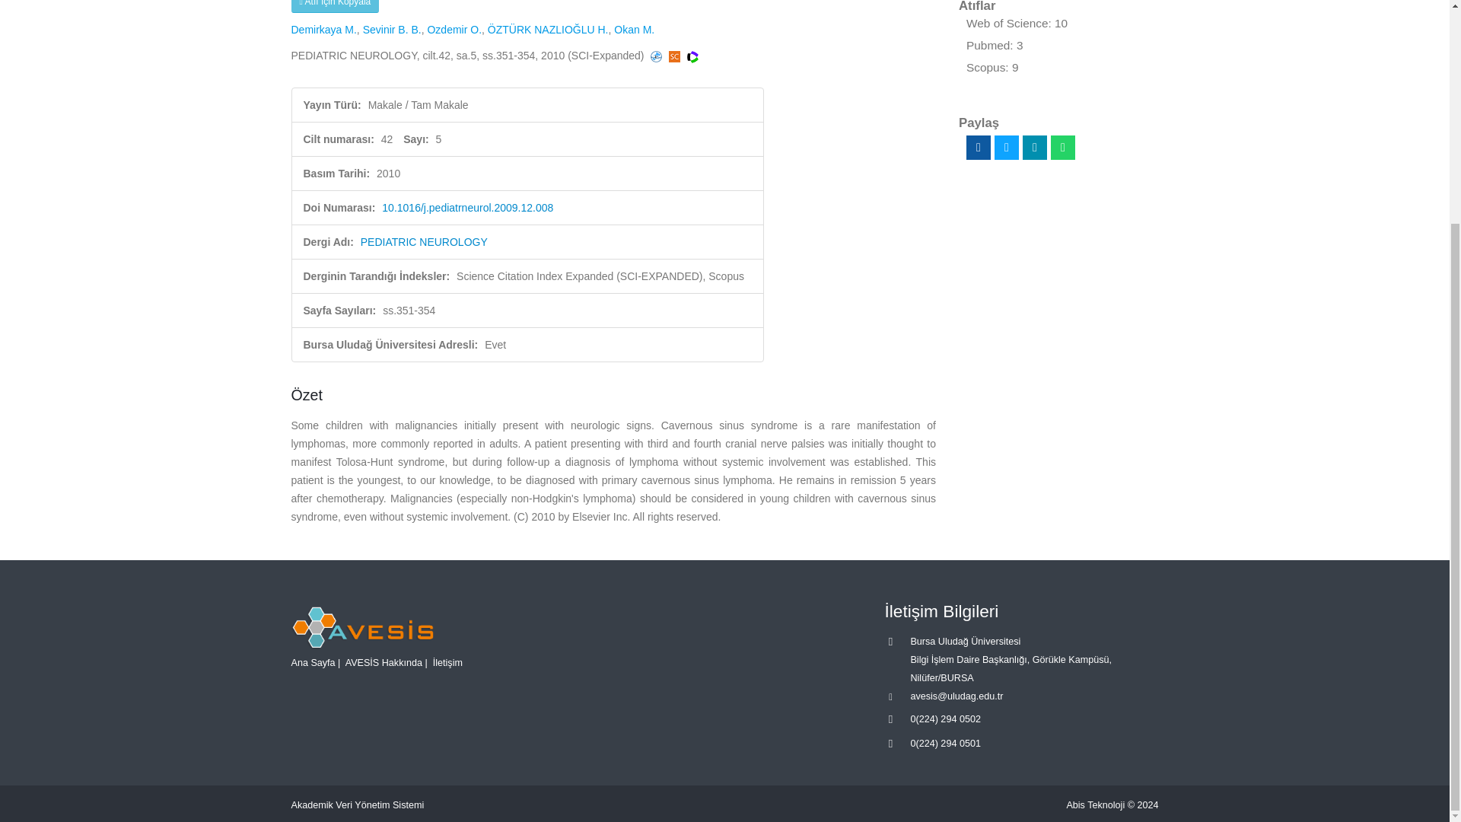 The height and width of the screenshot is (822, 1461). I want to click on Ana Sayfa, so click(312, 663).